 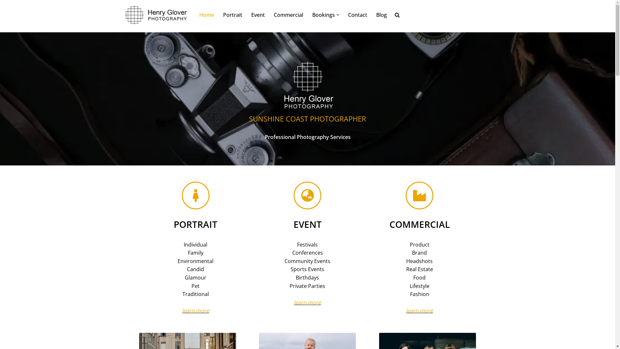 I want to click on Bookings, so click(x=323, y=15).